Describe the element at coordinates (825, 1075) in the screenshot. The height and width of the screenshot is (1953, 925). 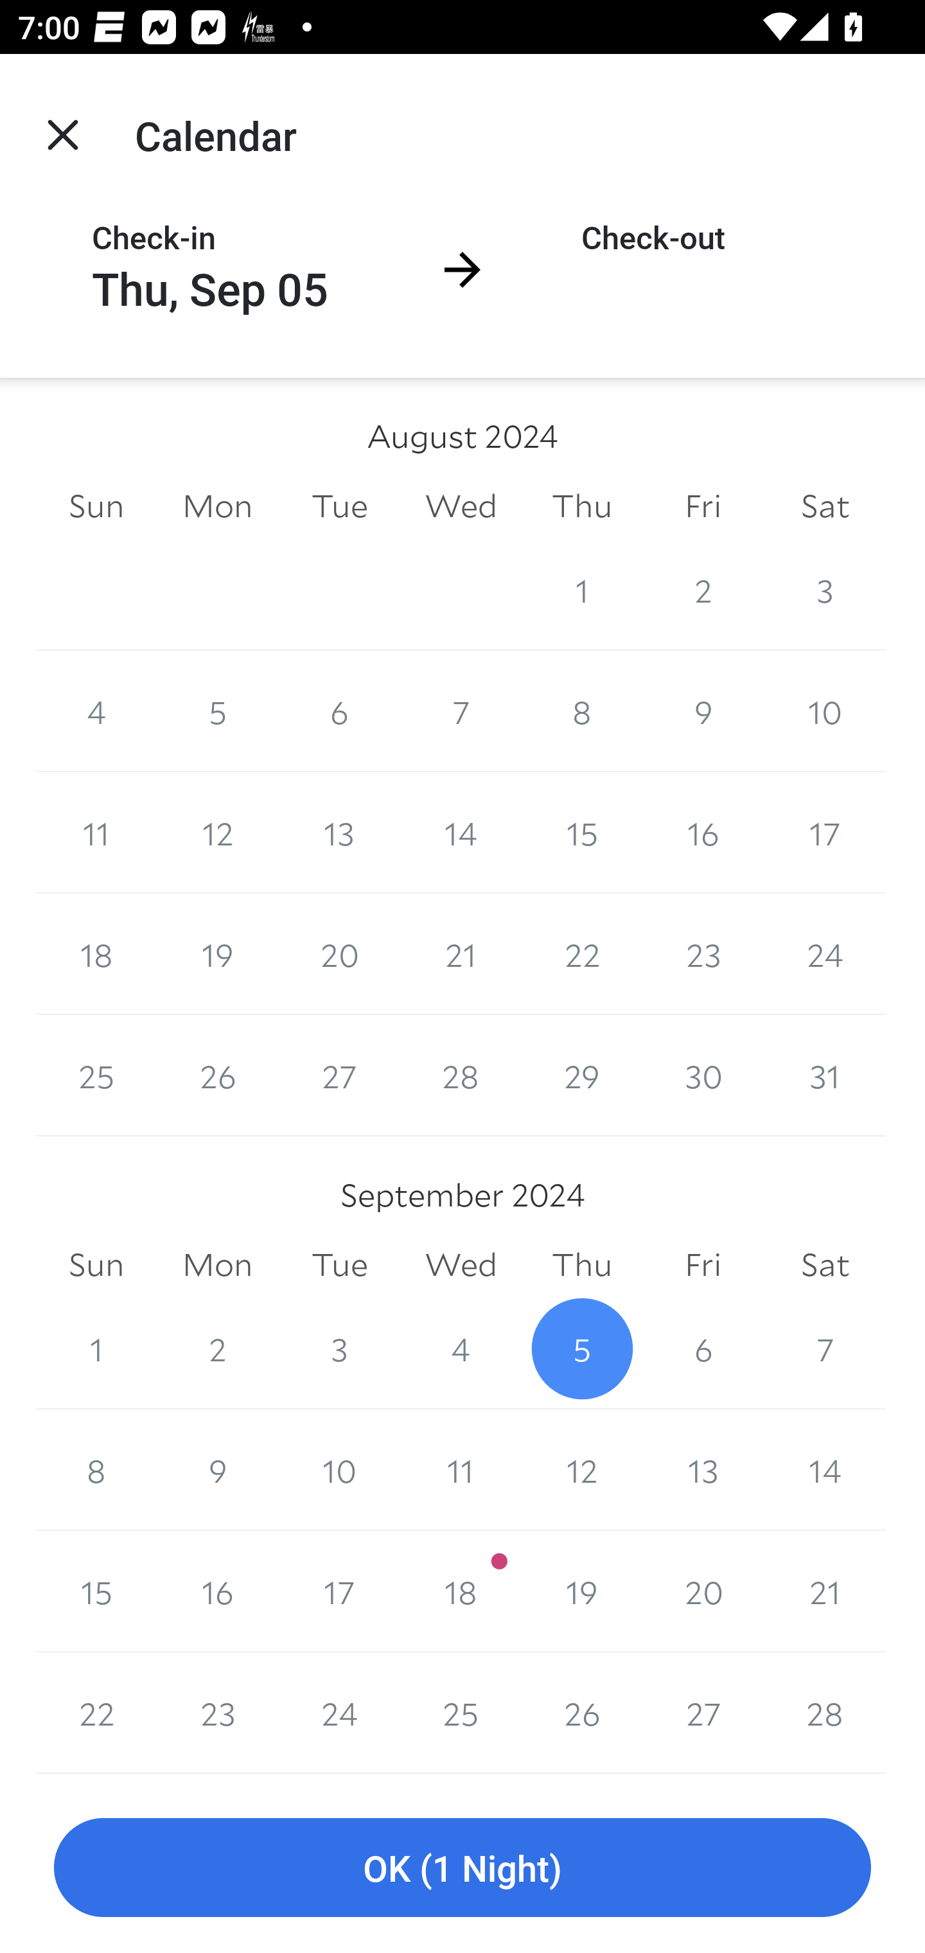
I see `31 31 August 2024` at that location.